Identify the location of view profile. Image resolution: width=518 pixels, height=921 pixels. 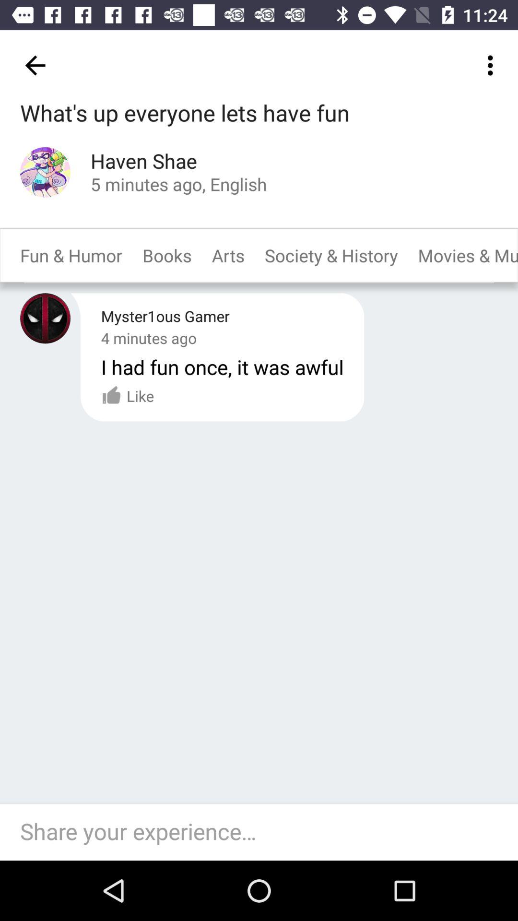
(45, 172).